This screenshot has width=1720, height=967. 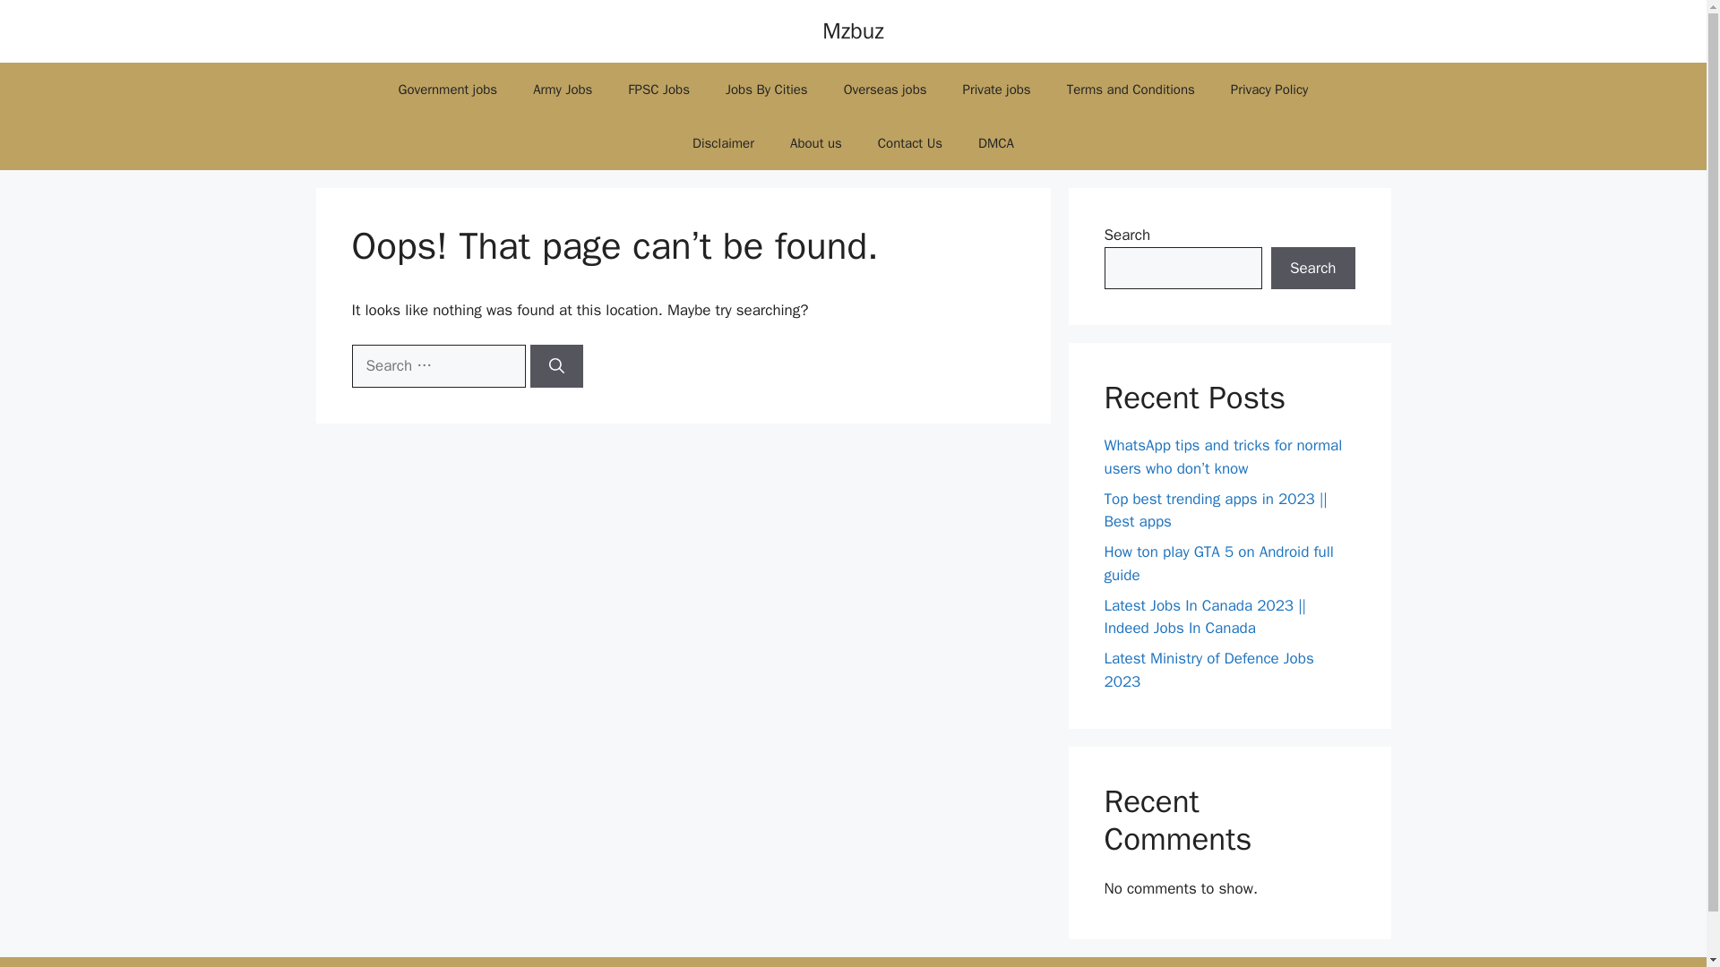 I want to click on Search, so click(x=1312, y=269).